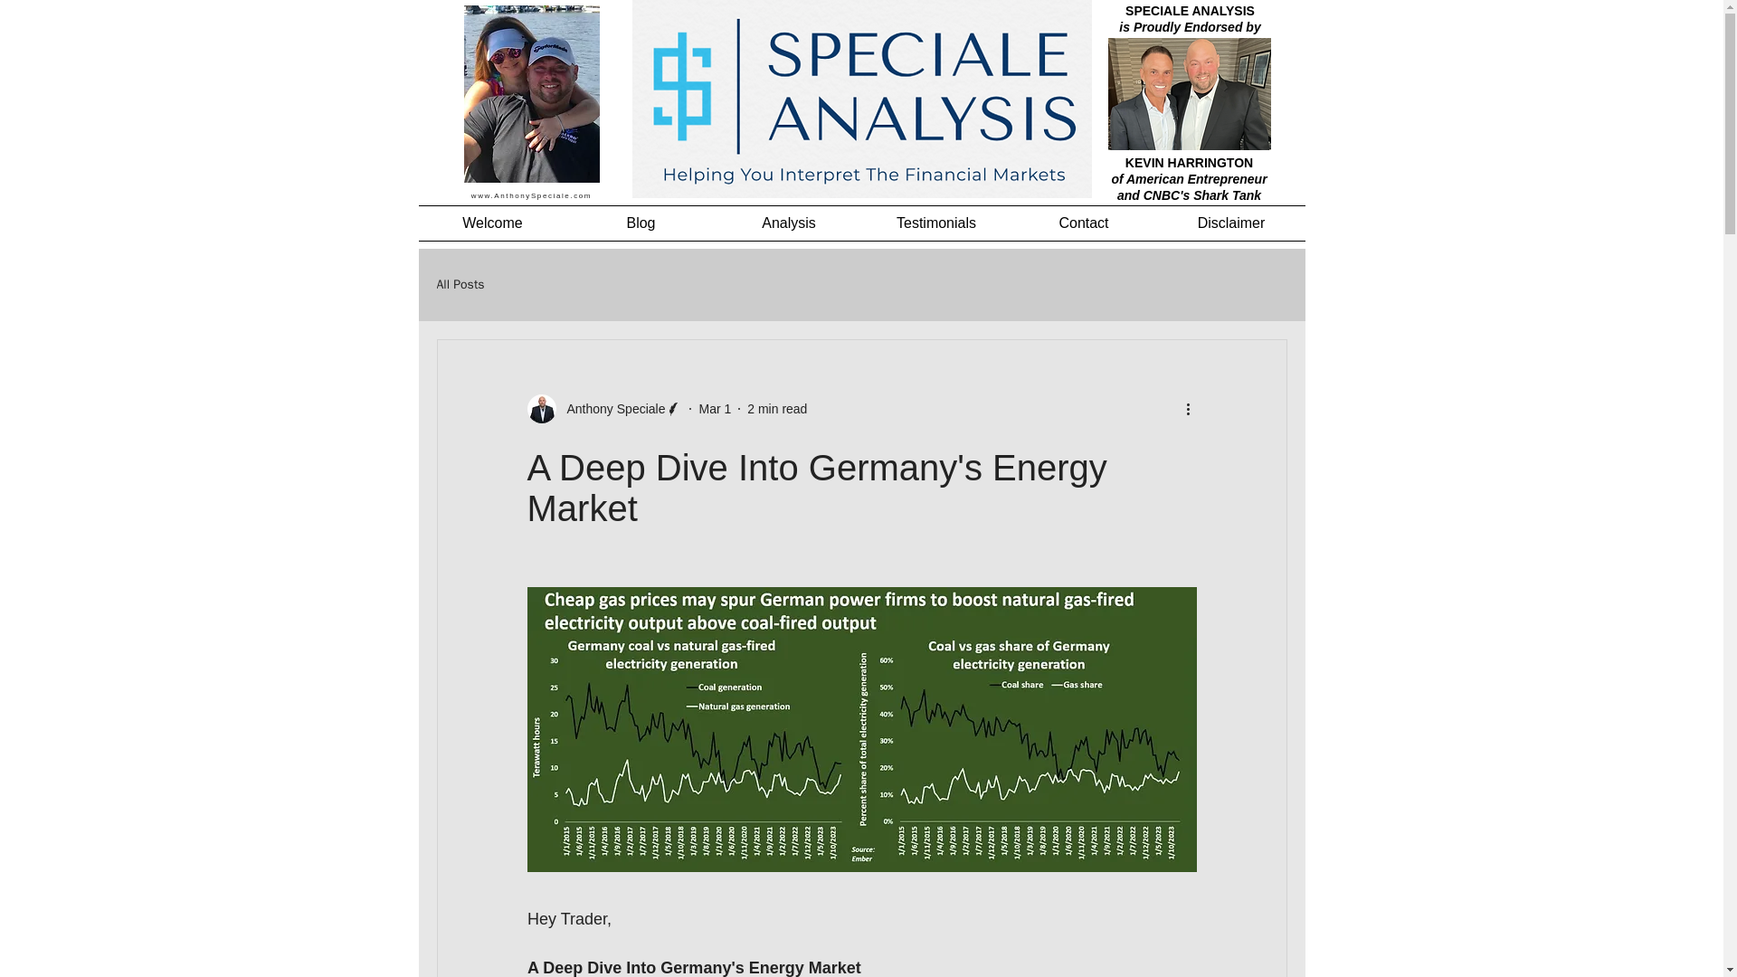 The height and width of the screenshot is (977, 1737). Describe the element at coordinates (531, 195) in the screenshot. I see `www.AnthonySpeciale.com` at that location.